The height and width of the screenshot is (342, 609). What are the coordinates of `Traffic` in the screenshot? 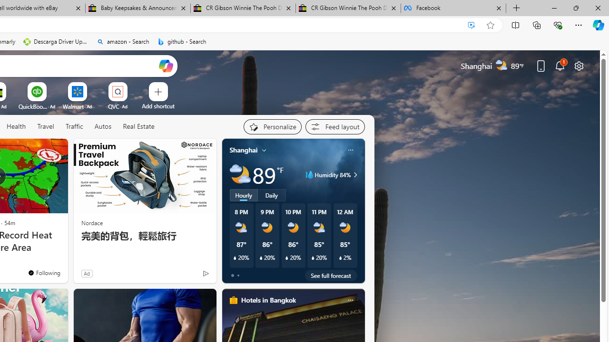 It's located at (74, 126).